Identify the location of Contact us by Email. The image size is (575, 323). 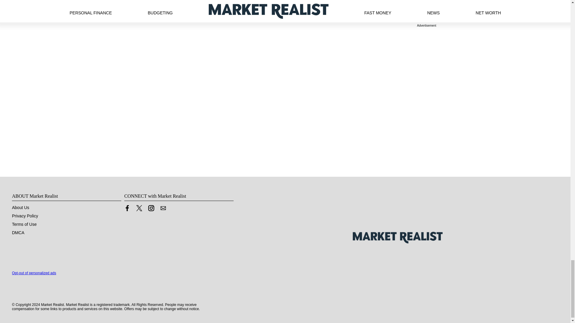
(163, 209).